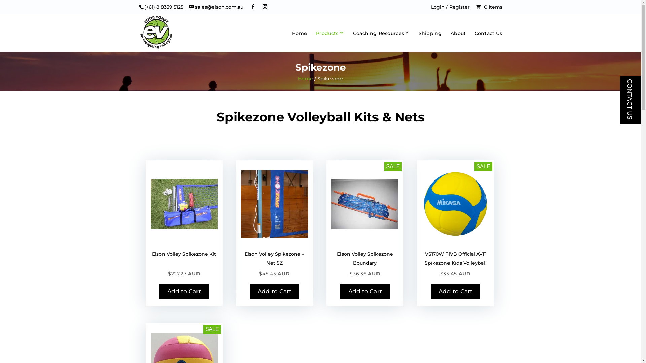 The height and width of the screenshot is (363, 646). What do you see at coordinates (184, 204) in the screenshot?
I see `Spikezone` at bounding box center [184, 204].